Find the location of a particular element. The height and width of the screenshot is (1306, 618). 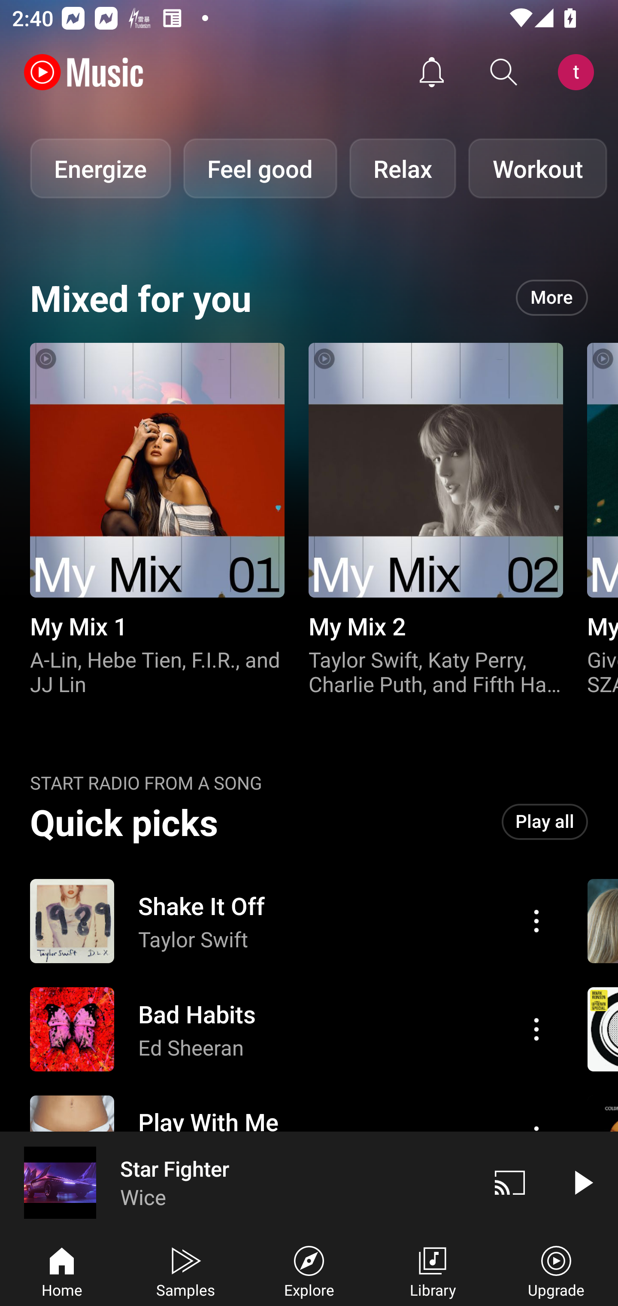

Action menu is located at coordinates (291, 921).